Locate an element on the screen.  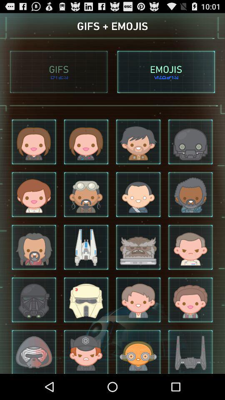
click on the second row fourth image is located at coordinates (190, 194).